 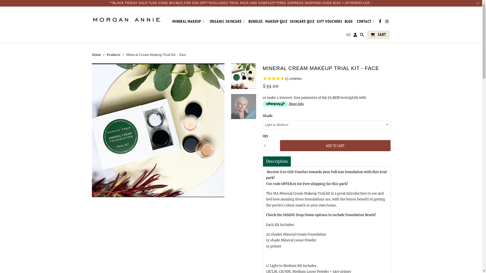 What do you see at coordinates (335, 146) in the screenshot?
I see `ADD TO CART` at bounding box center [335, 146].